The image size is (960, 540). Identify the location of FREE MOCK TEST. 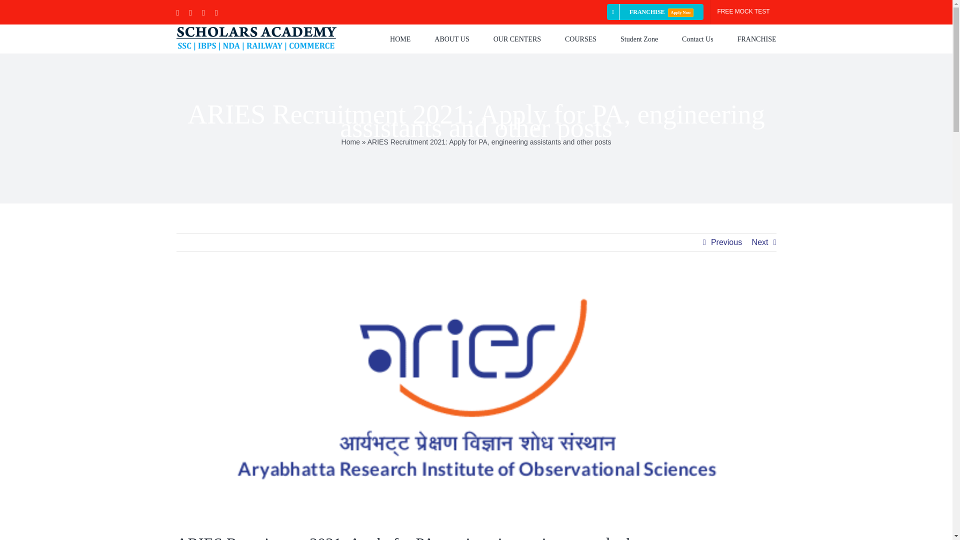
(743, 12).